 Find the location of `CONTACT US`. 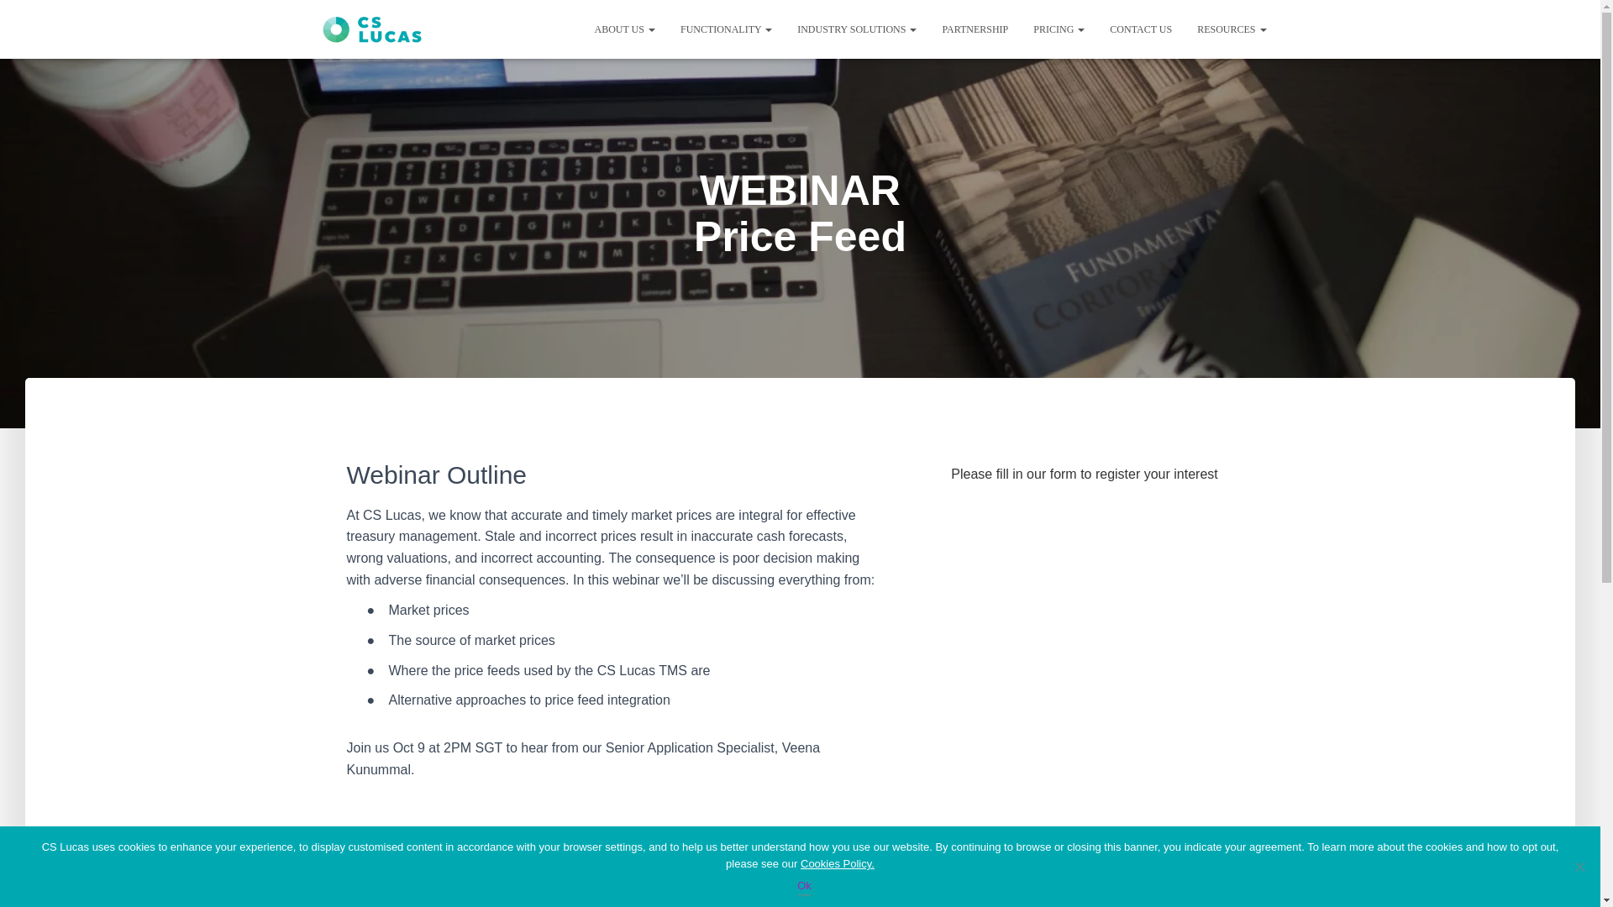

CONTACT US is located at coordinates (1140, 29).